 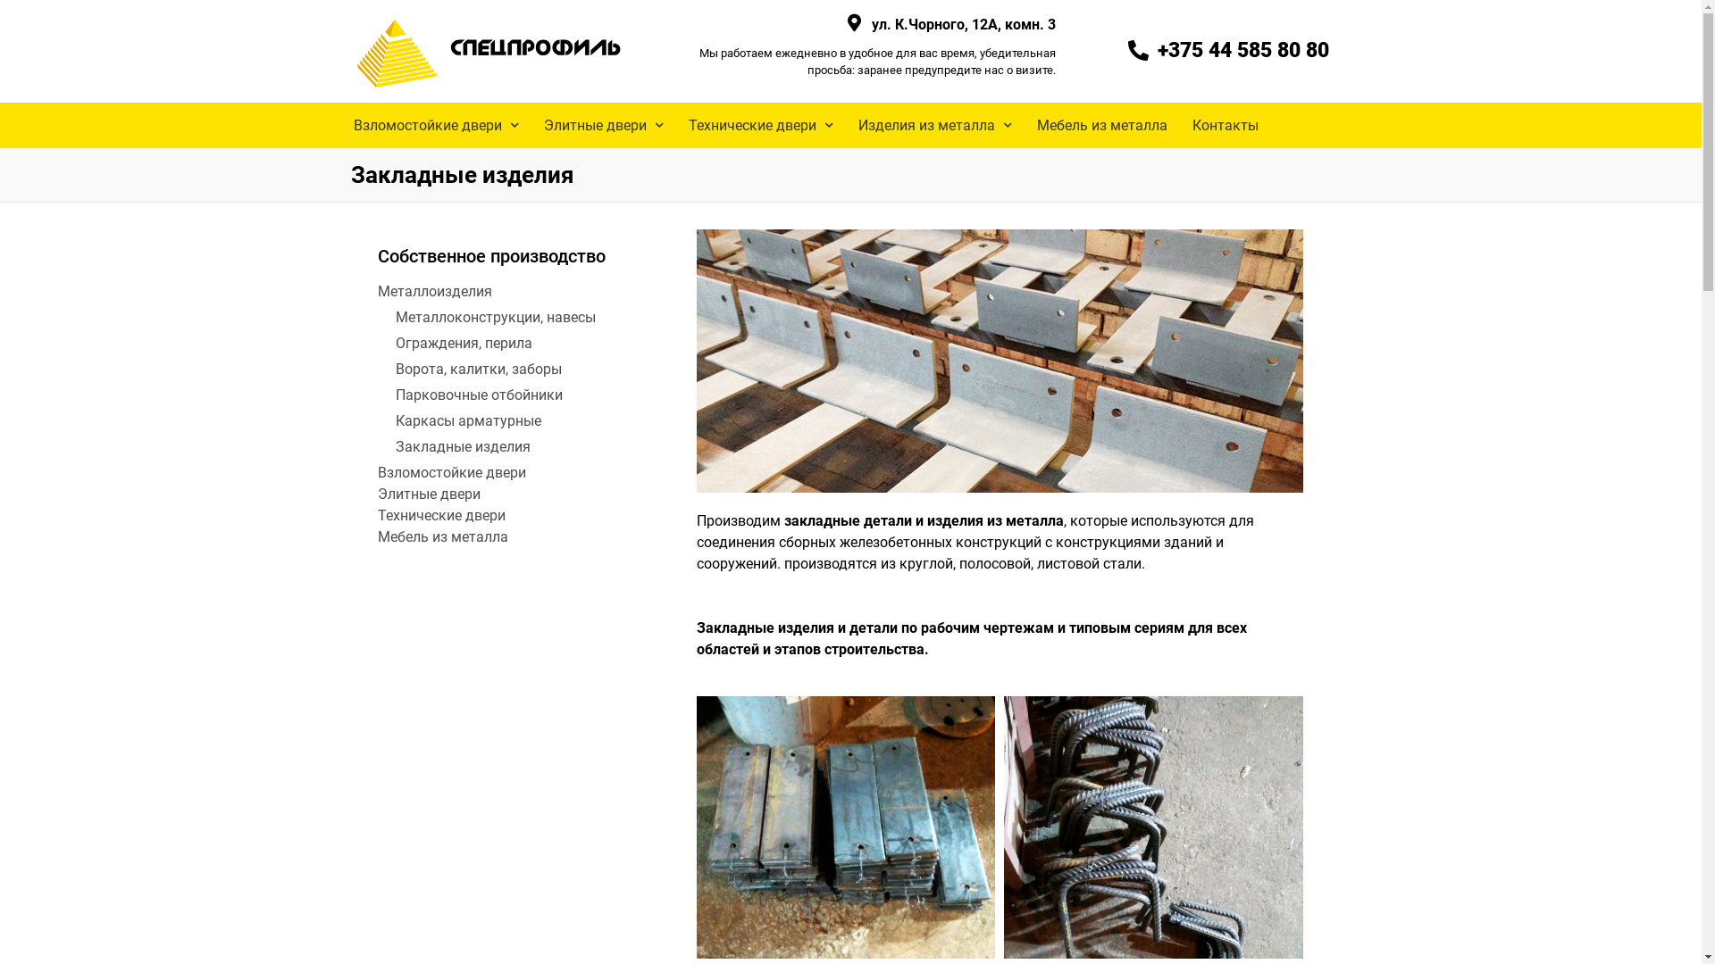 What do you see at coordinates (1227, 51) in the screenshot?
I see `+375 44 585 80 80` at bounding box center [1227, 51].